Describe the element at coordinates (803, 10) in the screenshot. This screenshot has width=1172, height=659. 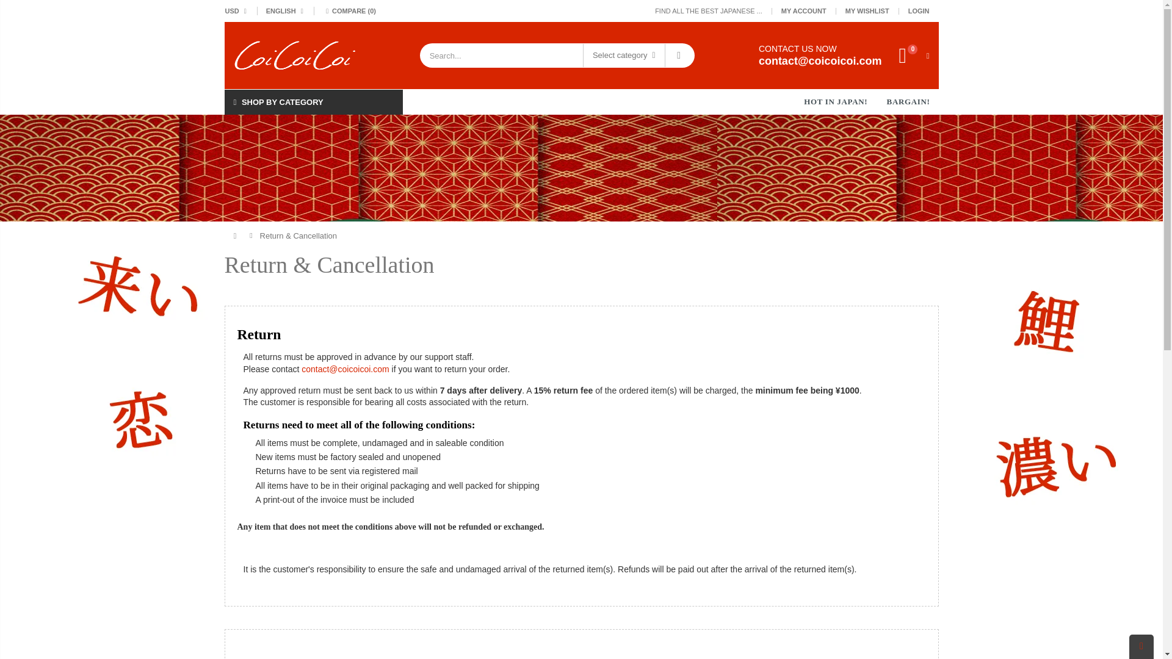
I see `MY ACCOUNT` at that location.